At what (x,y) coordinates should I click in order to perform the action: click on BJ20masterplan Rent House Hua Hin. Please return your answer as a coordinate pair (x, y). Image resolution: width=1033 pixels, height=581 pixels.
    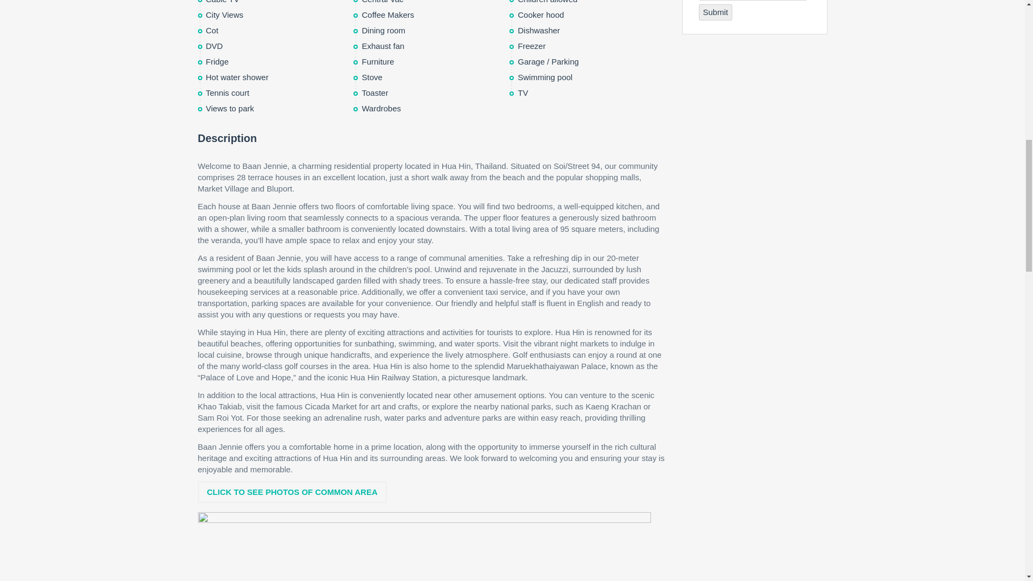
    Looking at the image, I should click on (424, 547).